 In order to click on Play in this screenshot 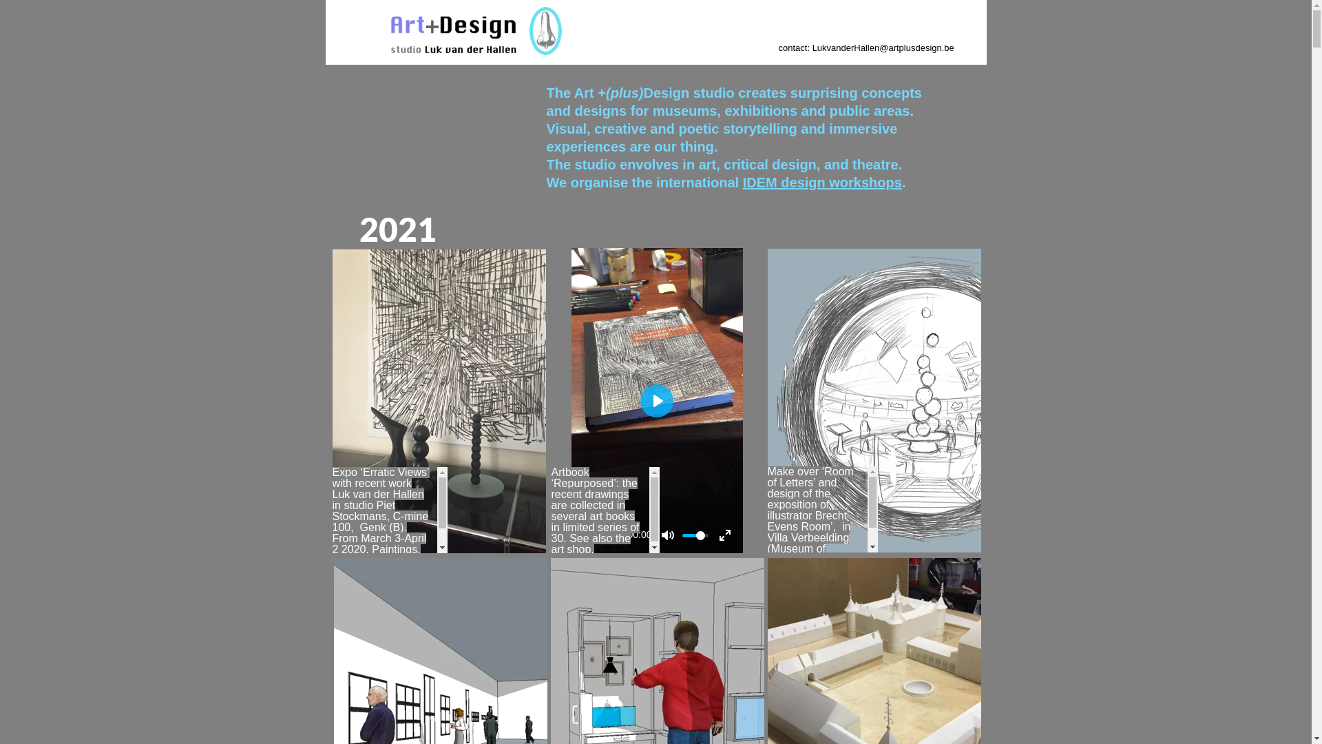, I will do `click(589, 535)`.